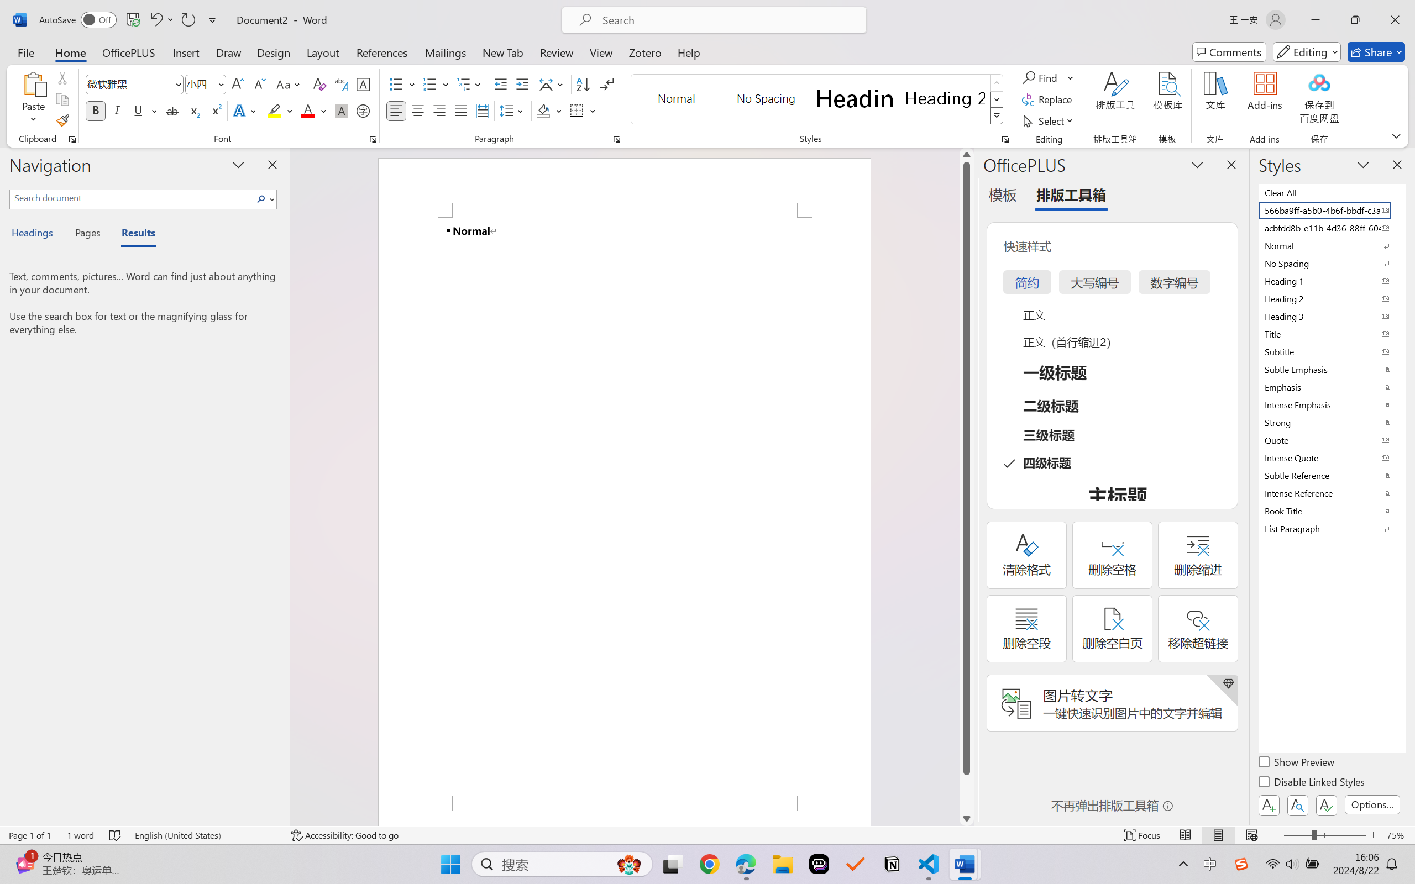 This screenshot has width=1415, height=884. Describe the element at coordinates (155, 20) in the screenshot. I see `Undo <ApplyStyleToDoc>b__0` at that location.